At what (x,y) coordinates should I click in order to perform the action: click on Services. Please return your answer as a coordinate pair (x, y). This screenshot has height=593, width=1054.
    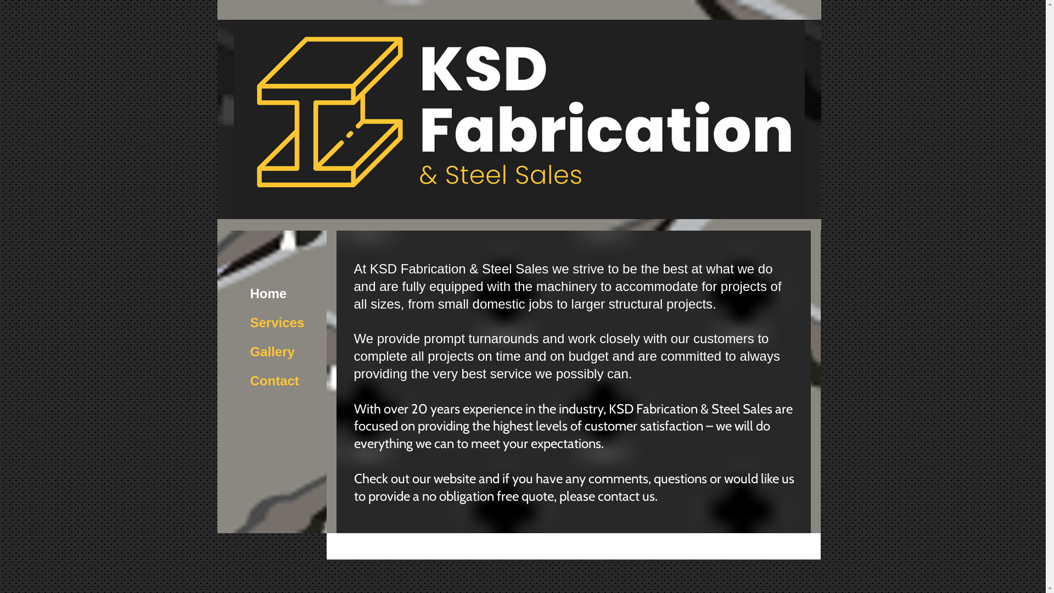
    Looking at the image, I should click on (278, 323).